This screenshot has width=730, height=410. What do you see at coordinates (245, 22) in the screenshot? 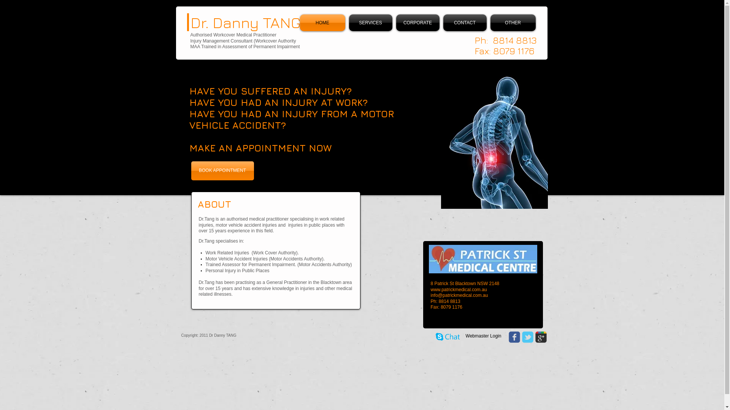
I see `Dr. Danny TANG` at bounding box center [245, 22].